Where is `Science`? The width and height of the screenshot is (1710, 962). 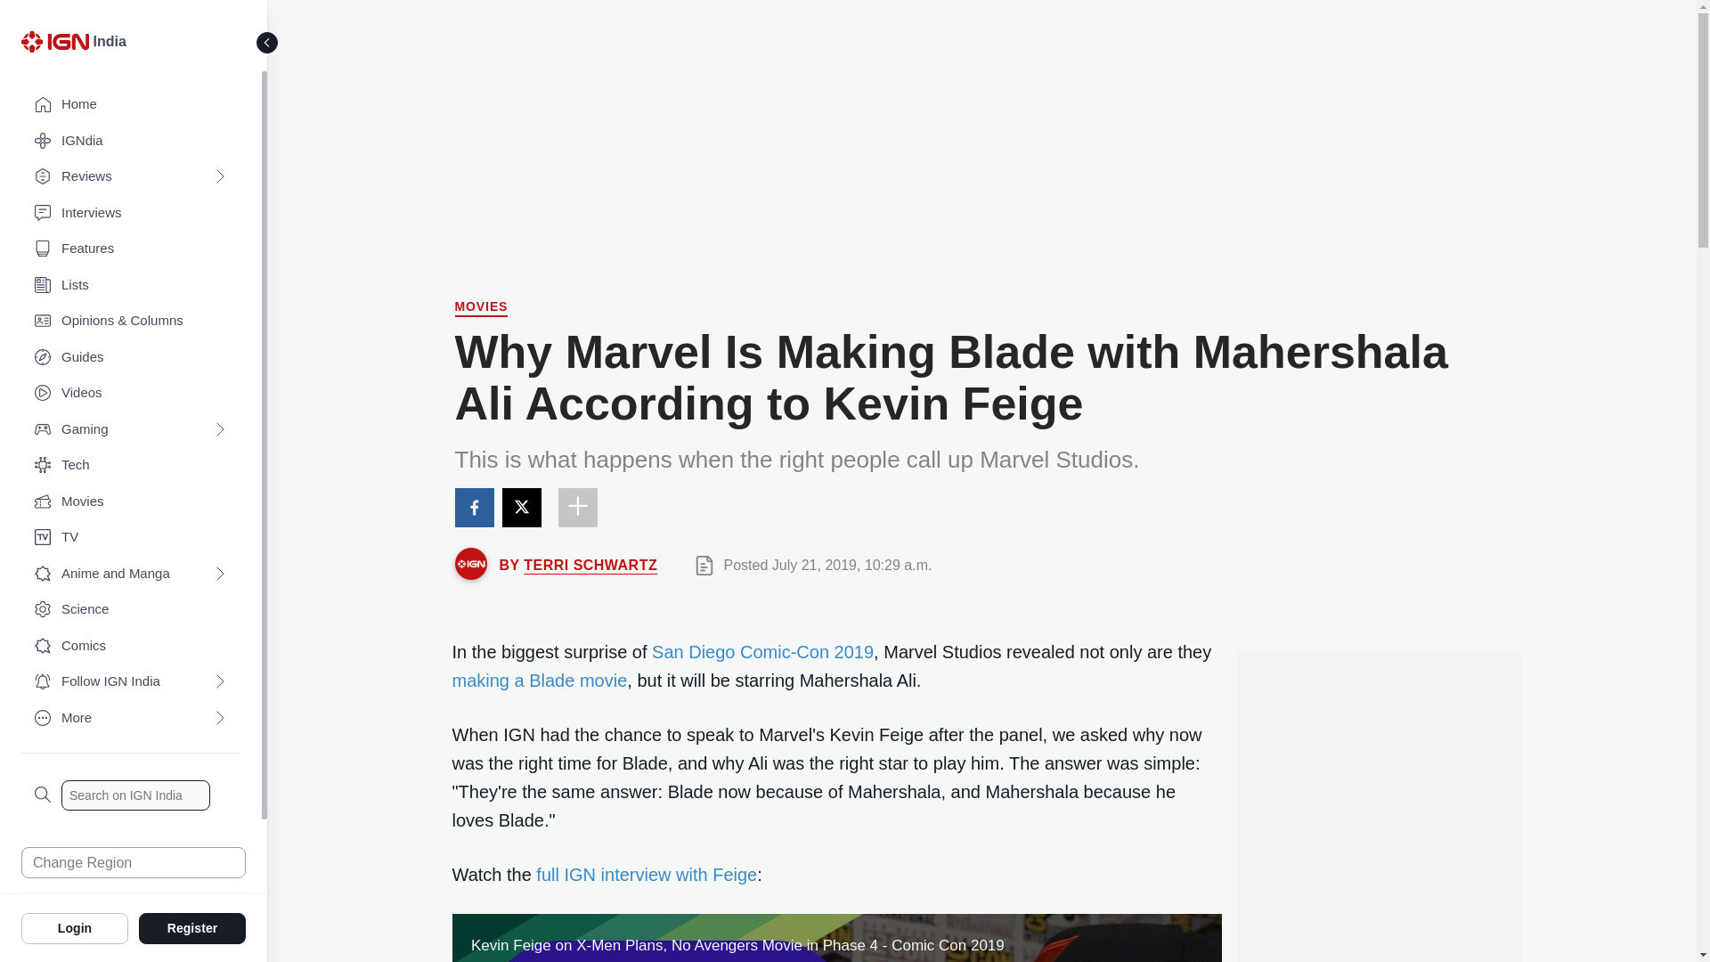
Science is located at coordinates (130, 609).